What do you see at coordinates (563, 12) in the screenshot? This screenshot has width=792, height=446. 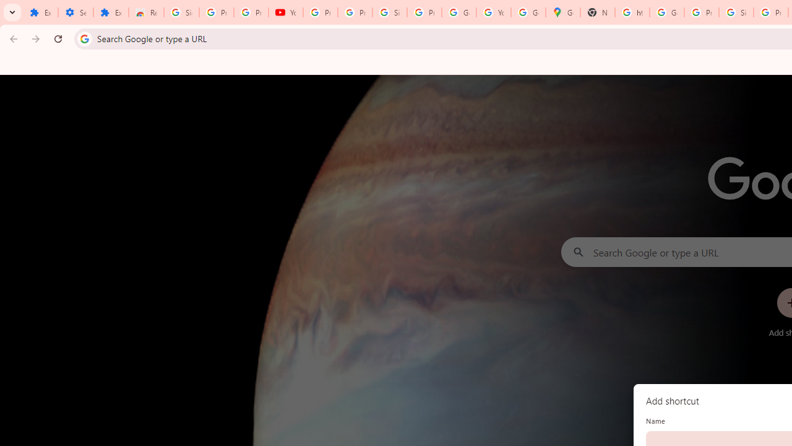 I see `Google Maps` at bounding box center [563, 12].